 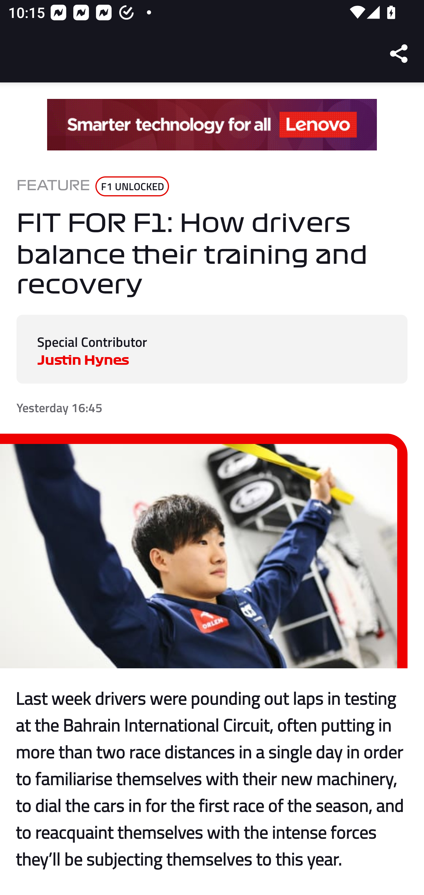 What do you see at coordinates (212, 125) in the screenshot?
I see `it` at bounding box center [212, 125].